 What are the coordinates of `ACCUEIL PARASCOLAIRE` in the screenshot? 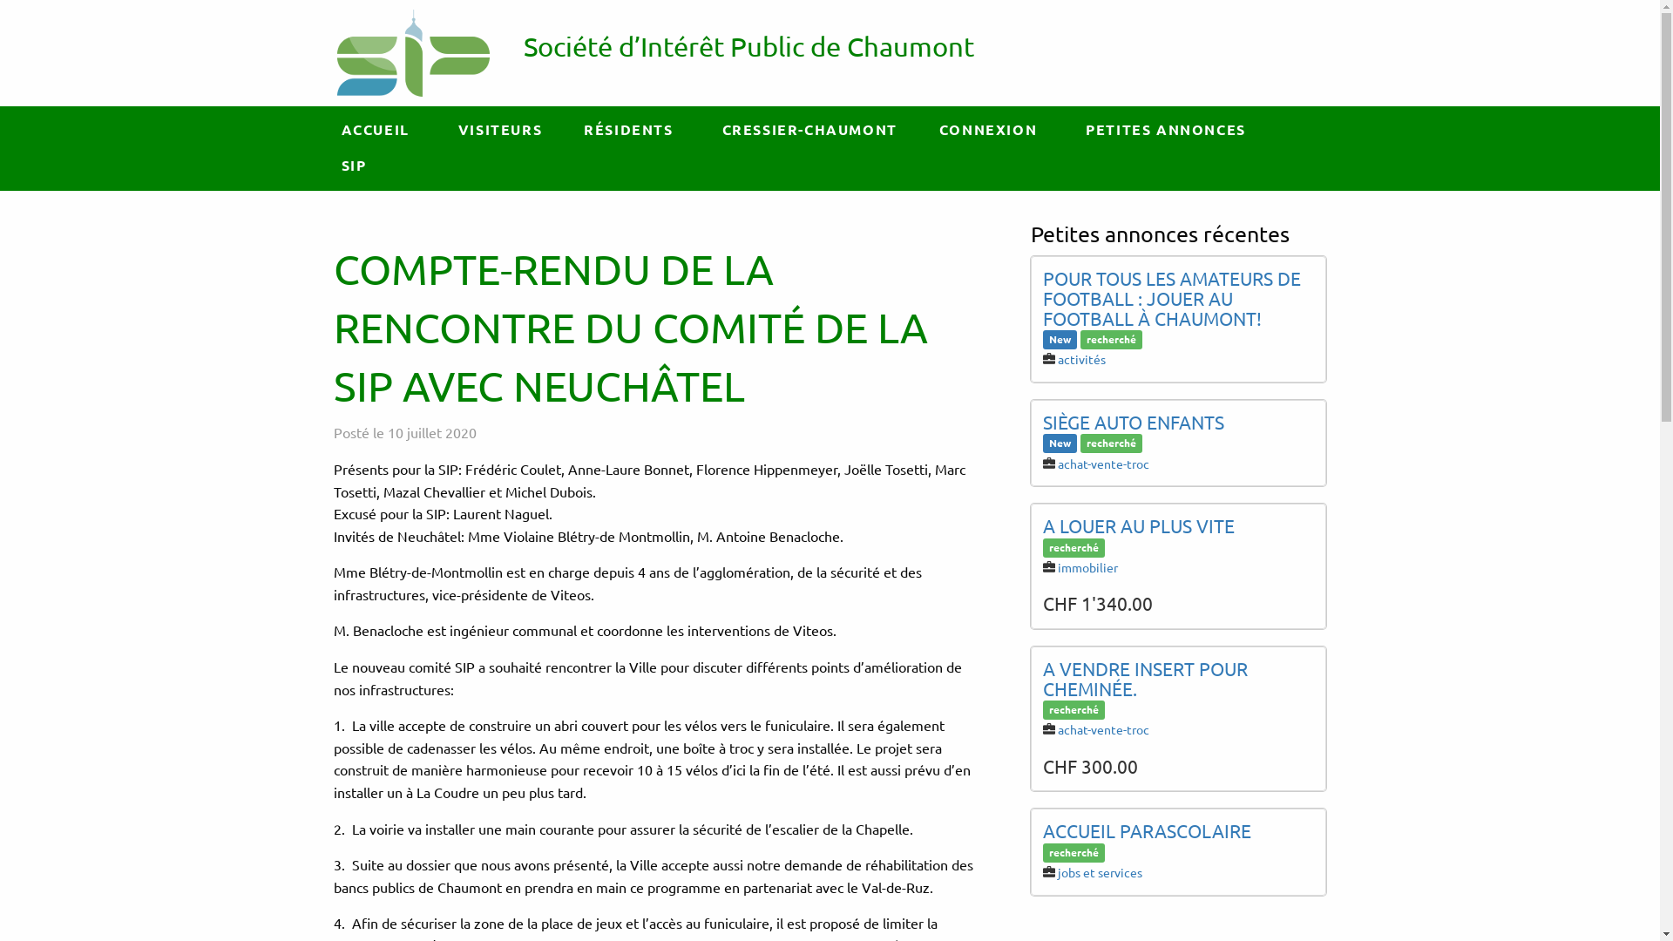 It's located at (1147, 830).